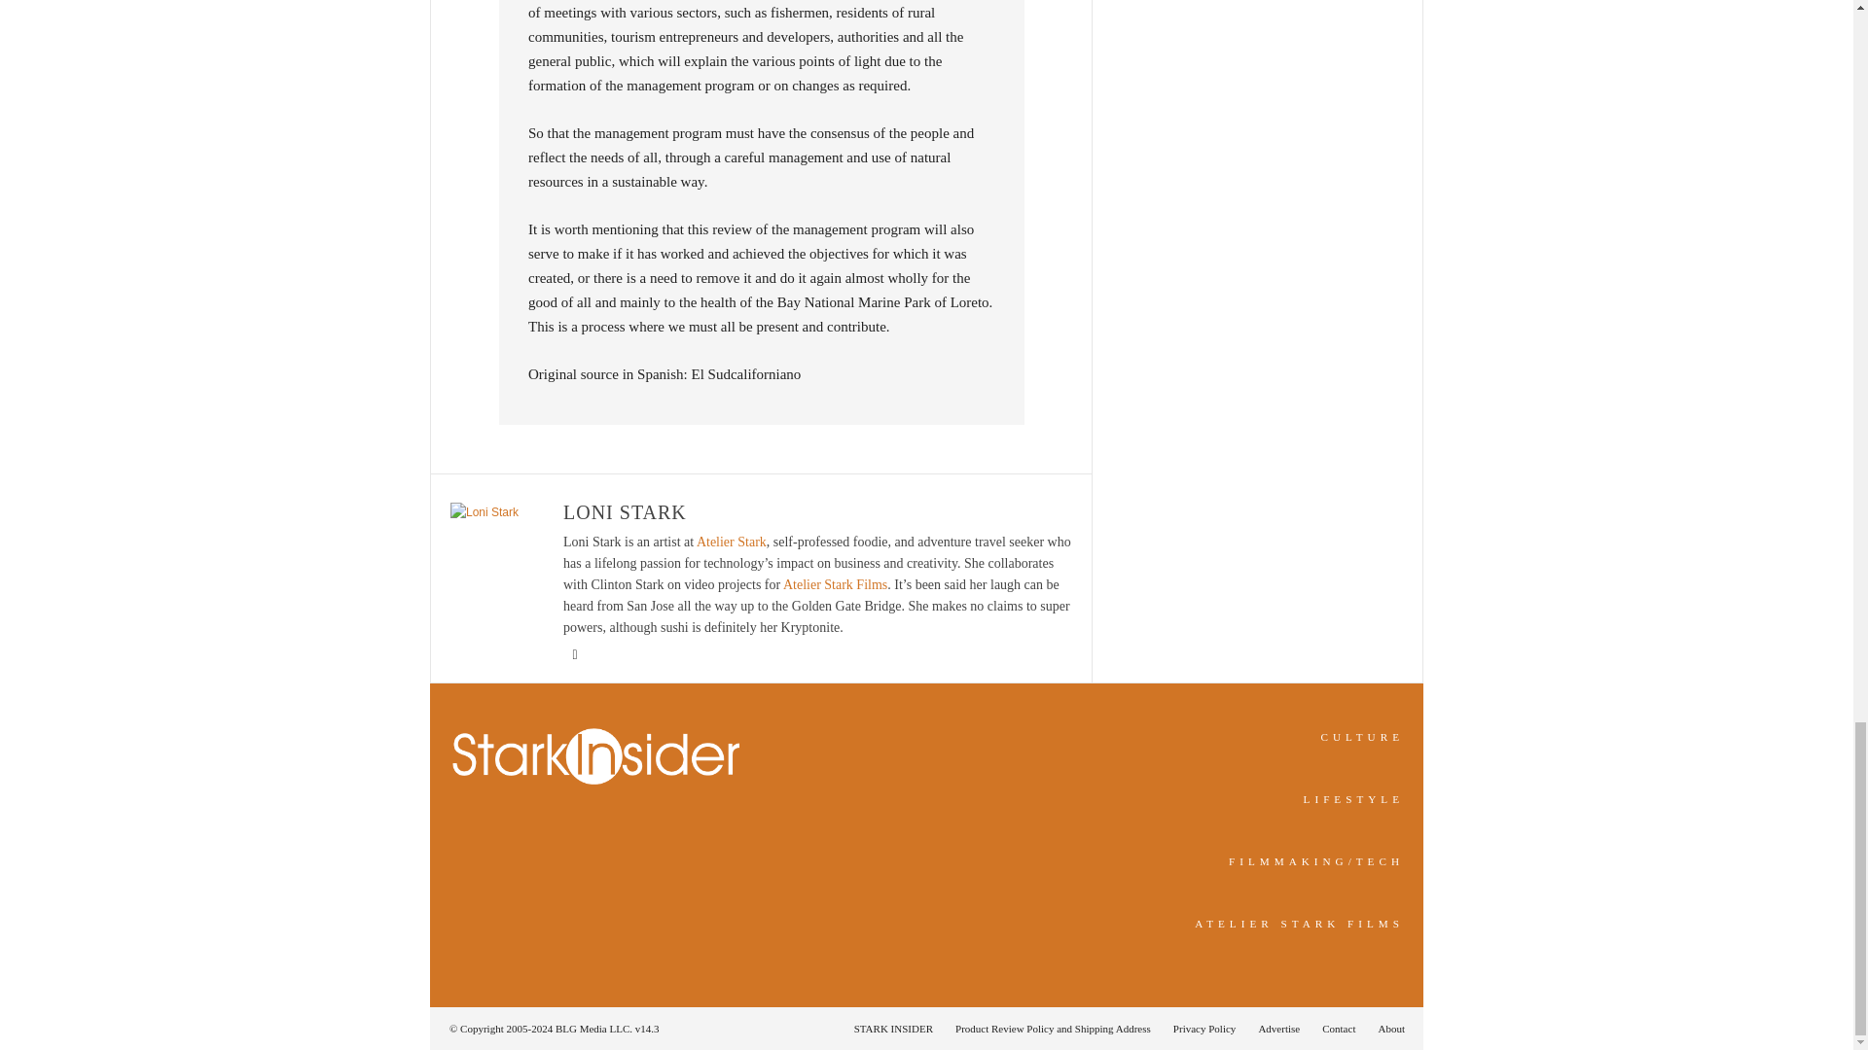  What do you see at coordinates (1300, 923) in the screenshot?
I see `ATELIER STARK FILMS` at bounding box center [1300, 923].